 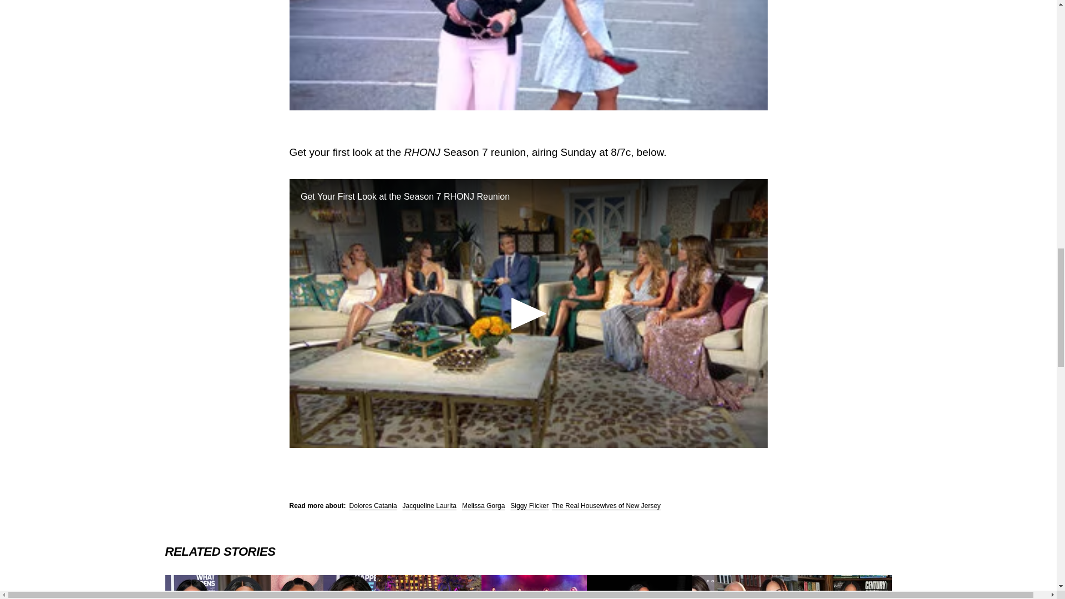 I want to click on Melissa Gorga, so click(x=484, y=506).